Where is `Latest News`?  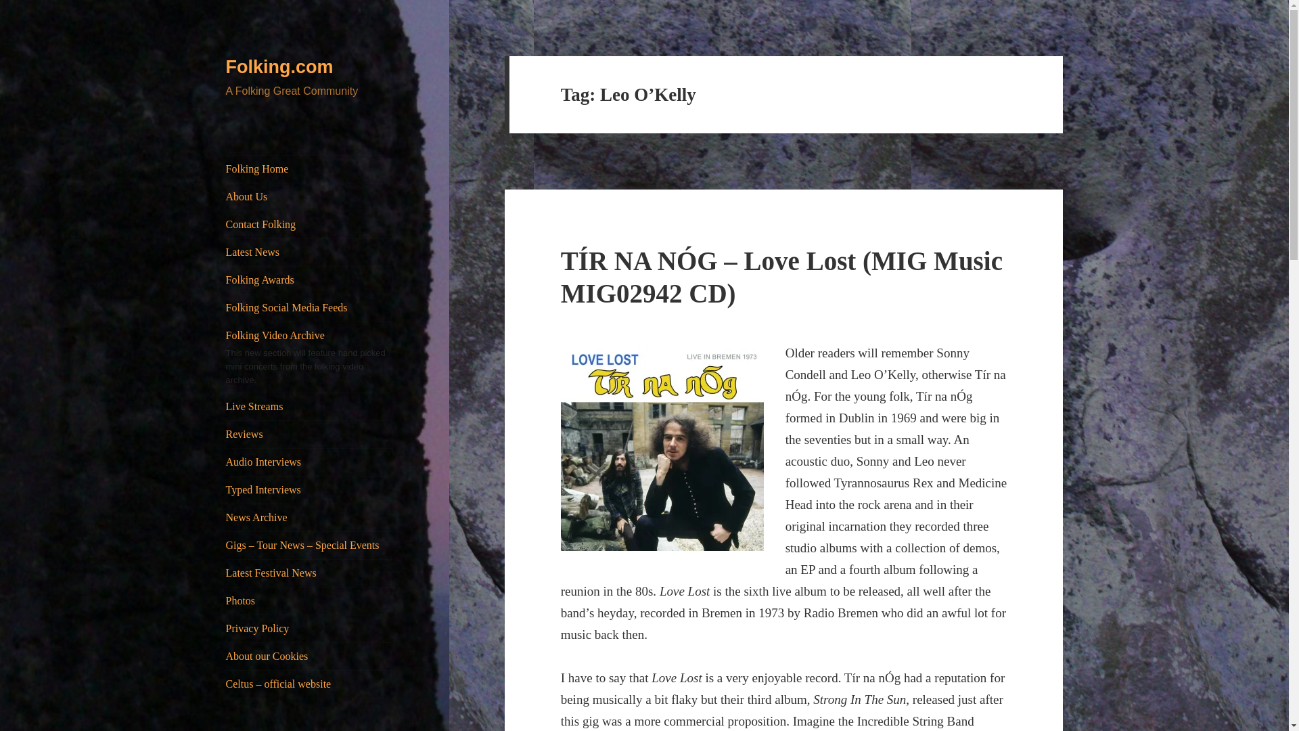 Latest News is located at coordinates (310, 252).